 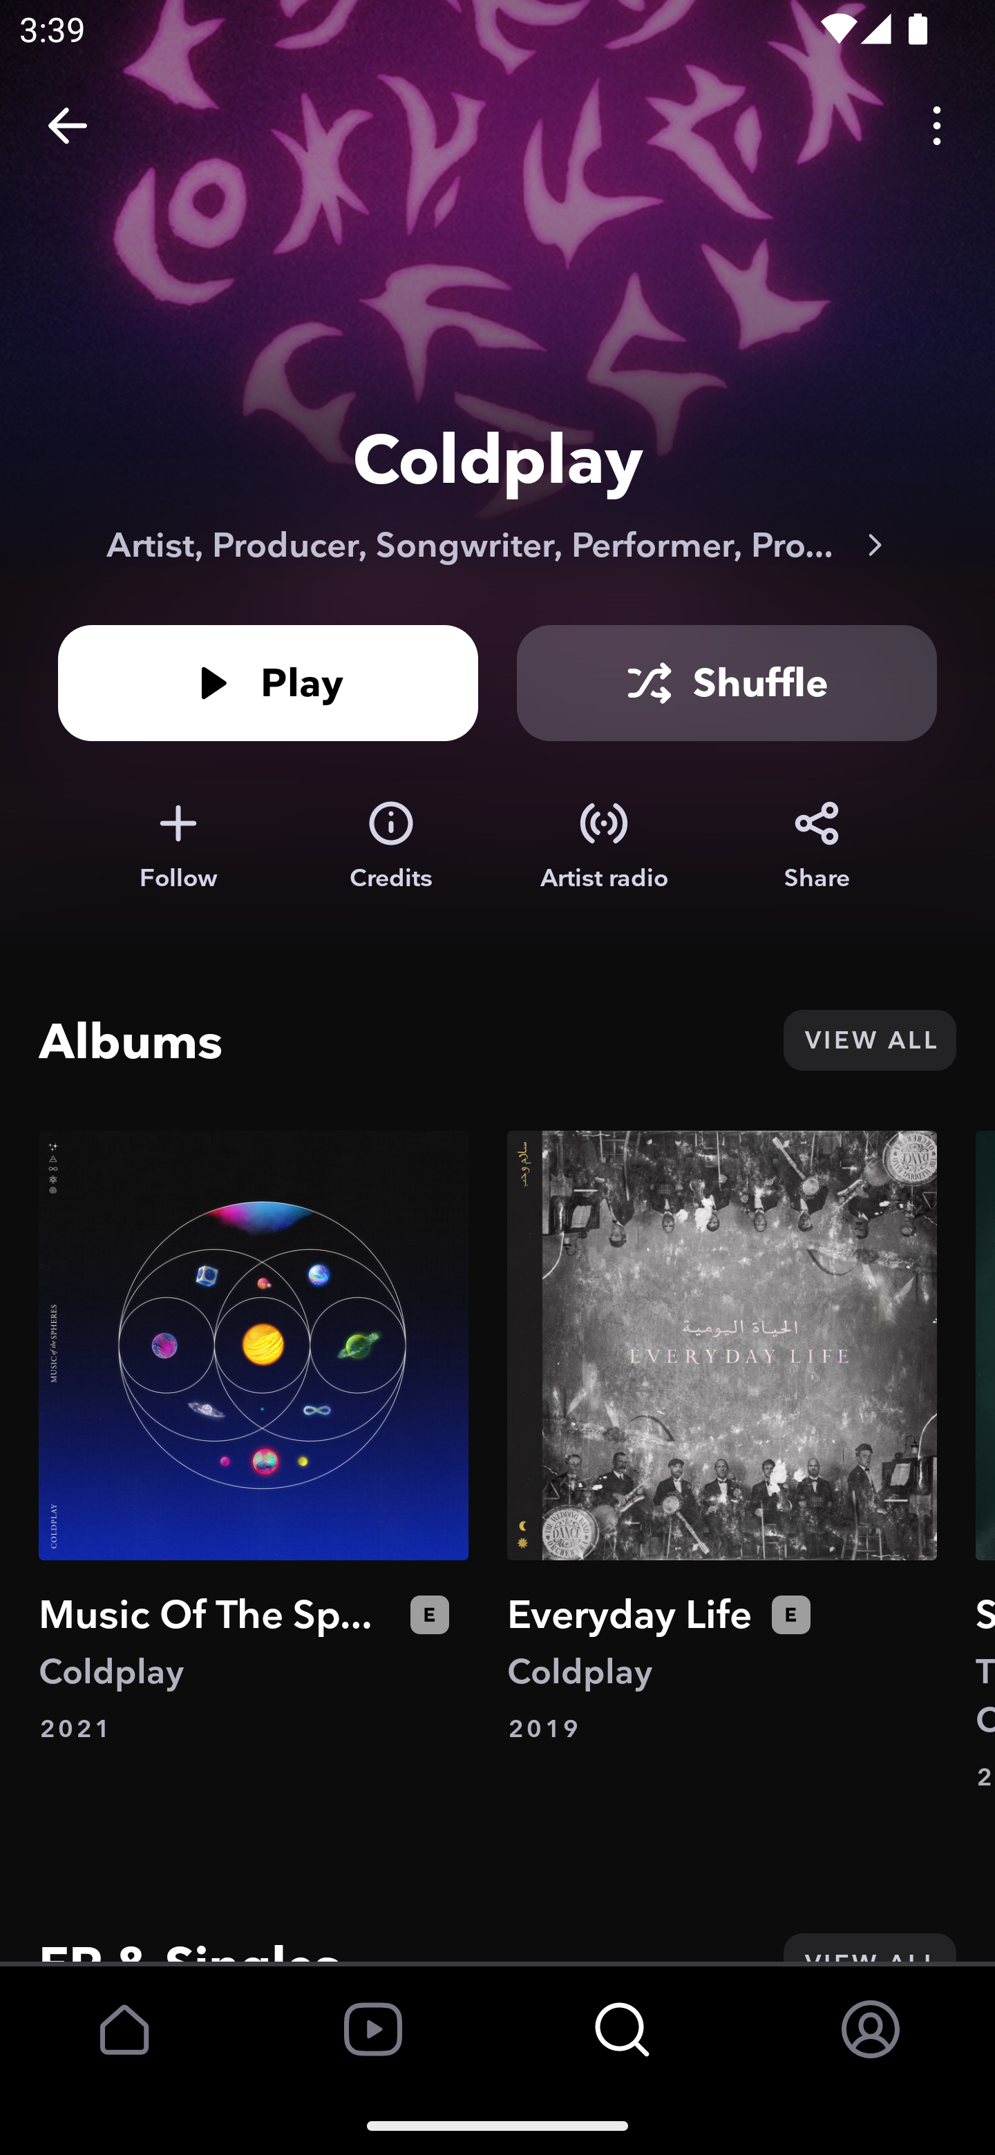 What do you see at coordinates (391, 845) in the screenshot?
I see `Credits` at bounding box center [391, 845].